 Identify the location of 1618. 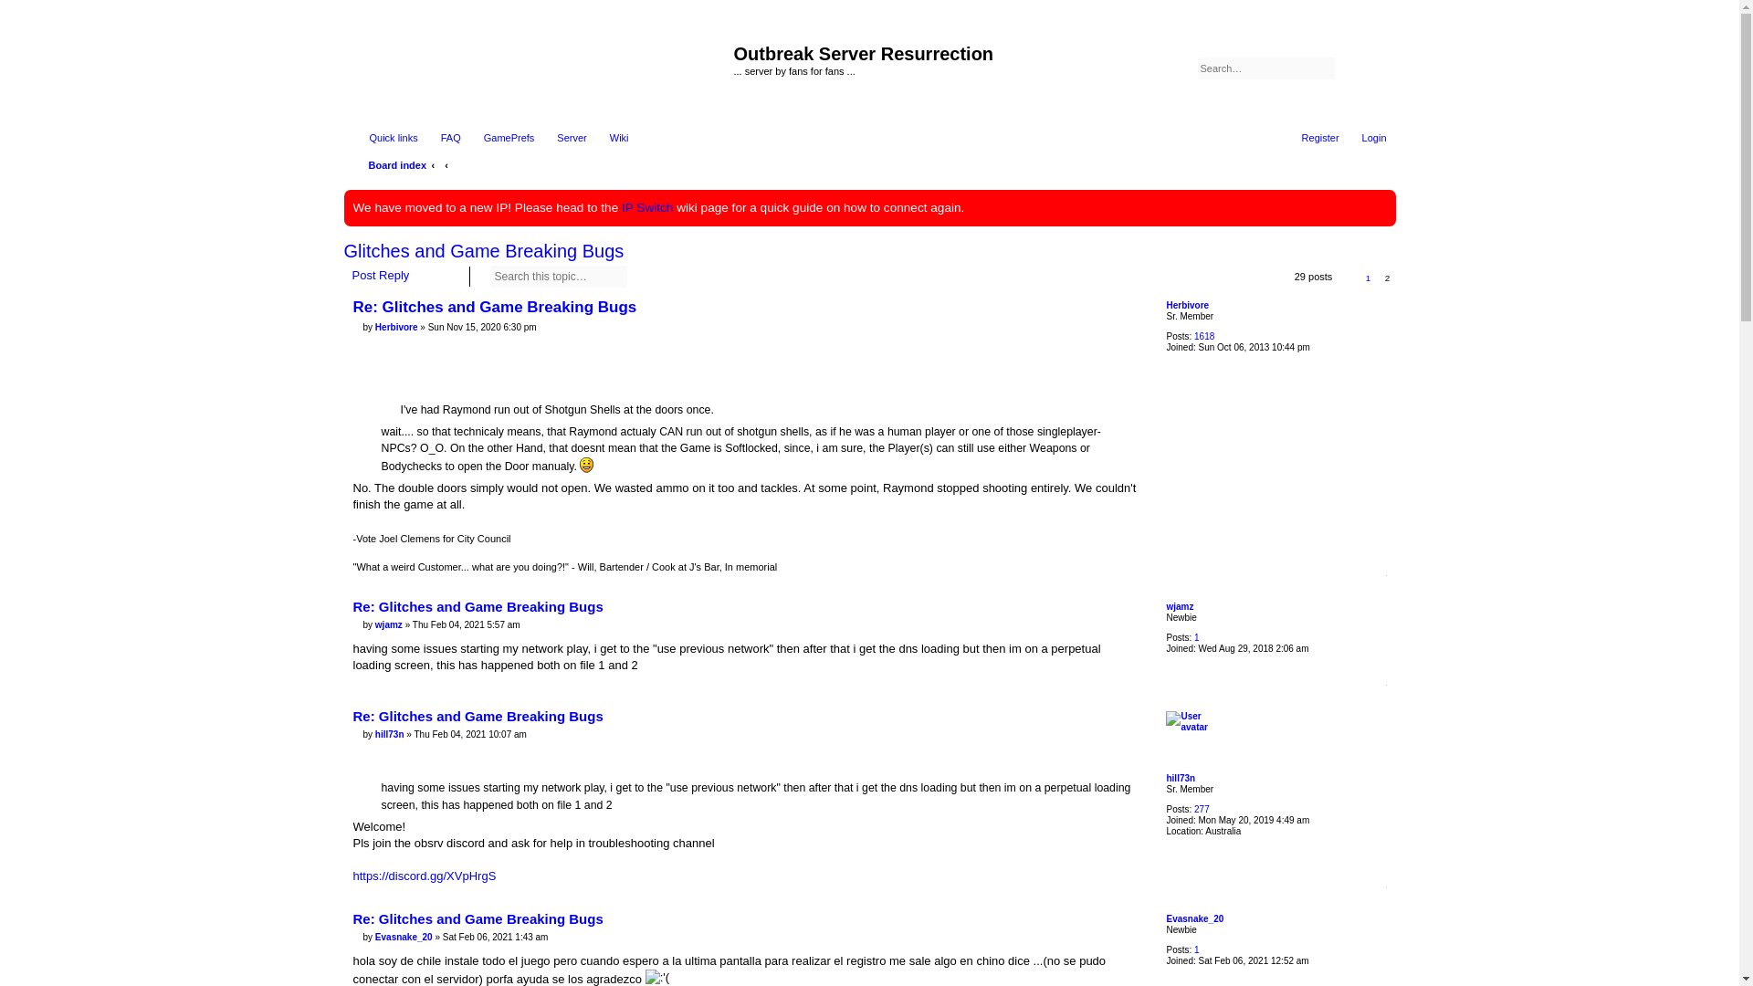
(1203, 336).